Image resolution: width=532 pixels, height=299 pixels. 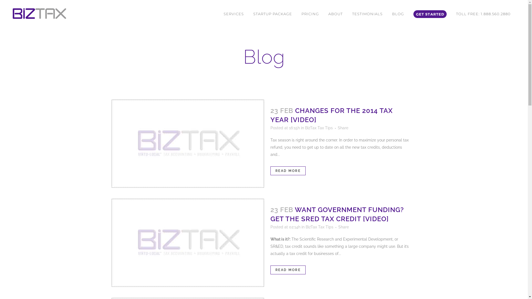 I want to click on GET STARTED, so click(x=125, y=251).